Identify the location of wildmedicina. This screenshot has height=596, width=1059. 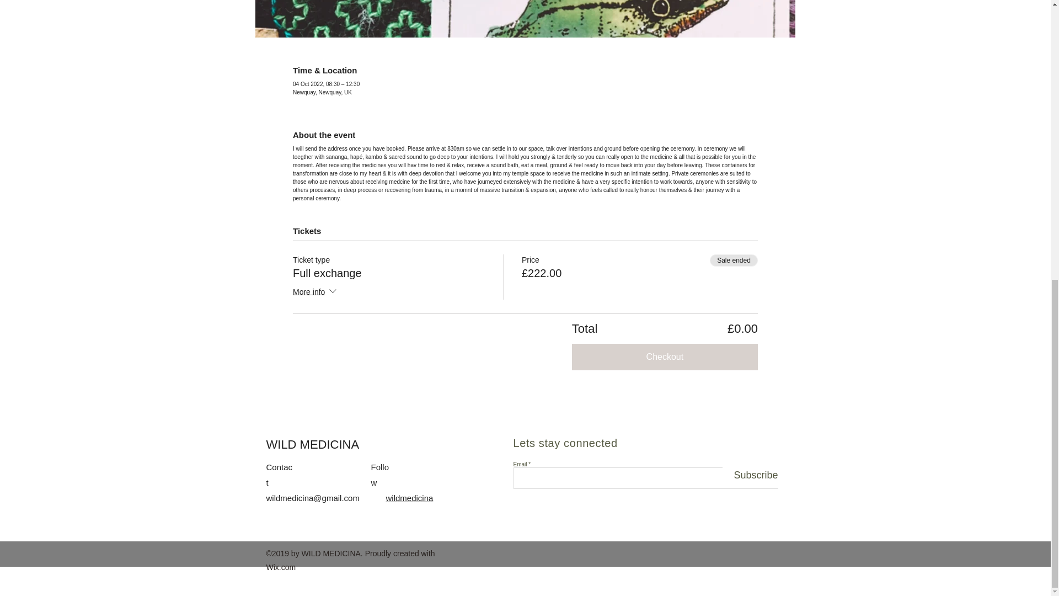
(409, 498).